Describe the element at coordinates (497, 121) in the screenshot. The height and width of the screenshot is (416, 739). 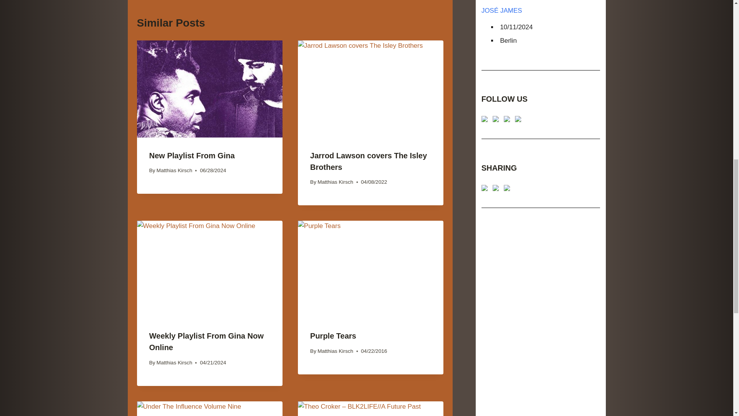
I see `Follow us on Twitter` at that location.